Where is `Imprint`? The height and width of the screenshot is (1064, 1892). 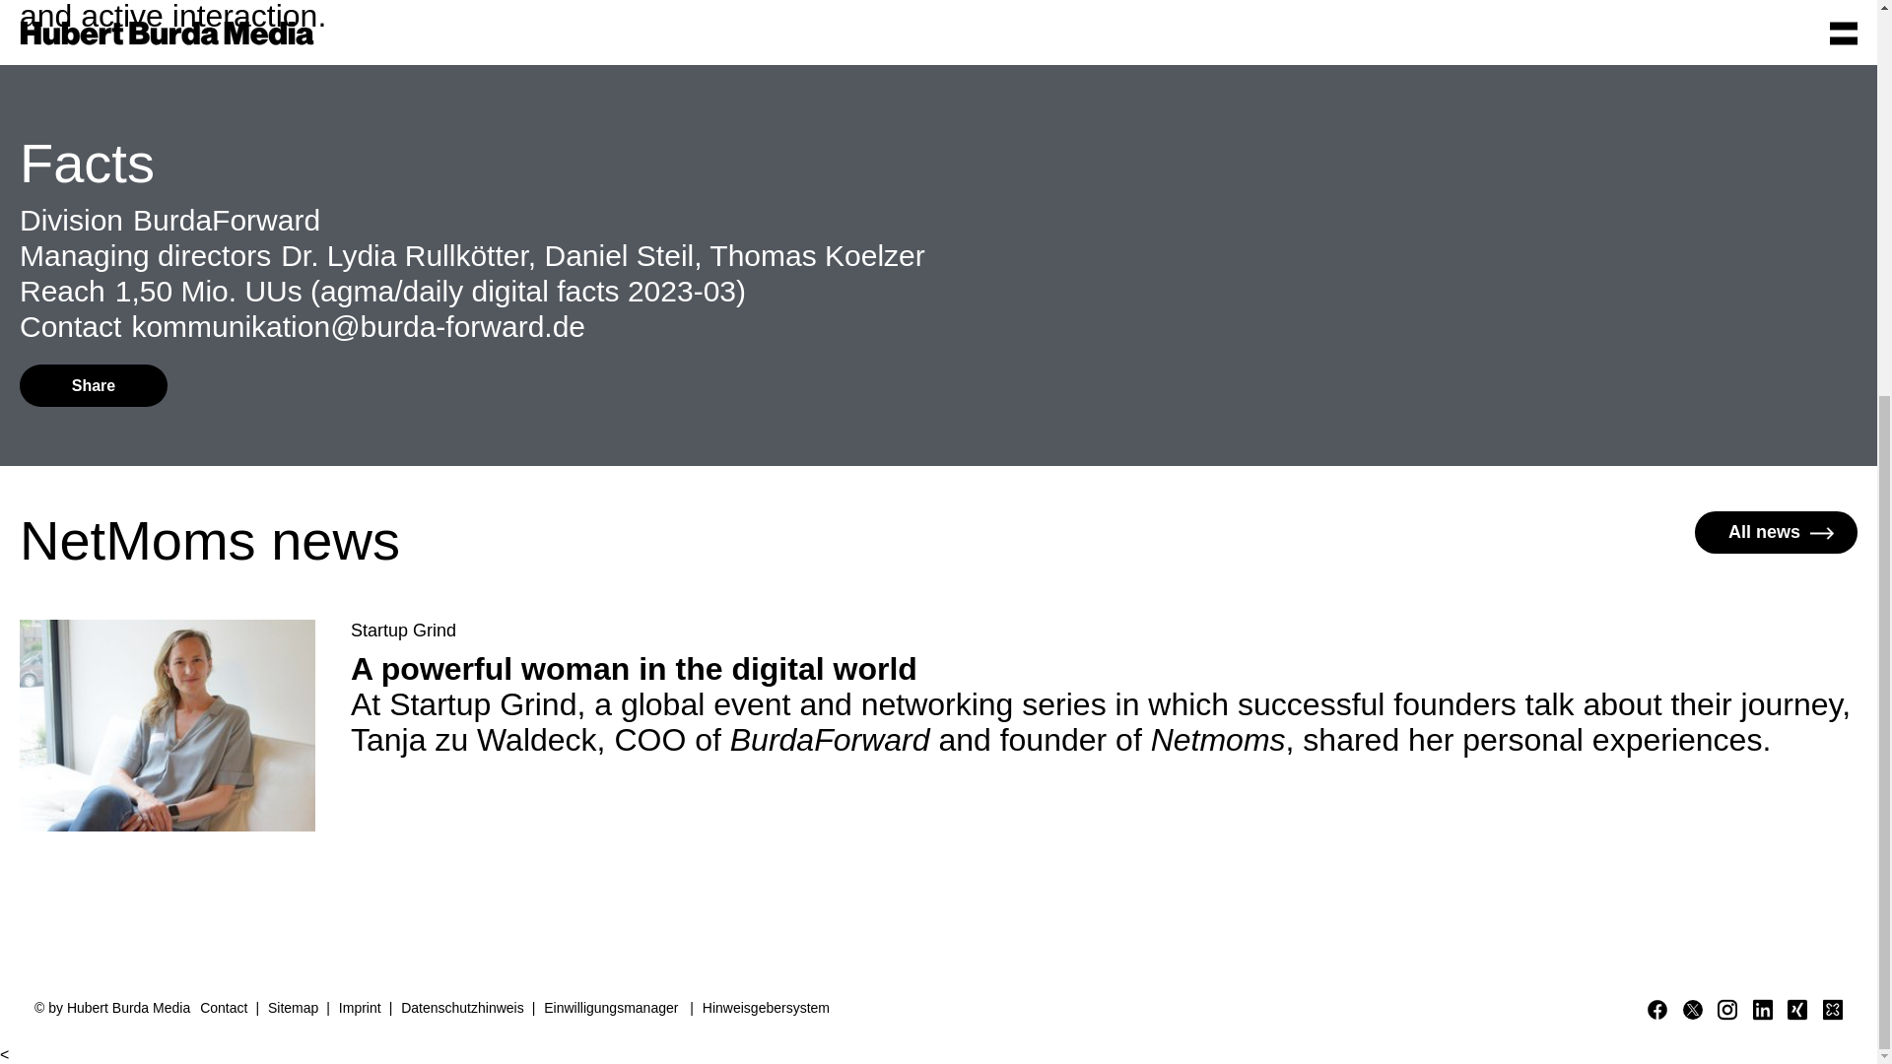 Imprint is located at coordinates (363, 1007).